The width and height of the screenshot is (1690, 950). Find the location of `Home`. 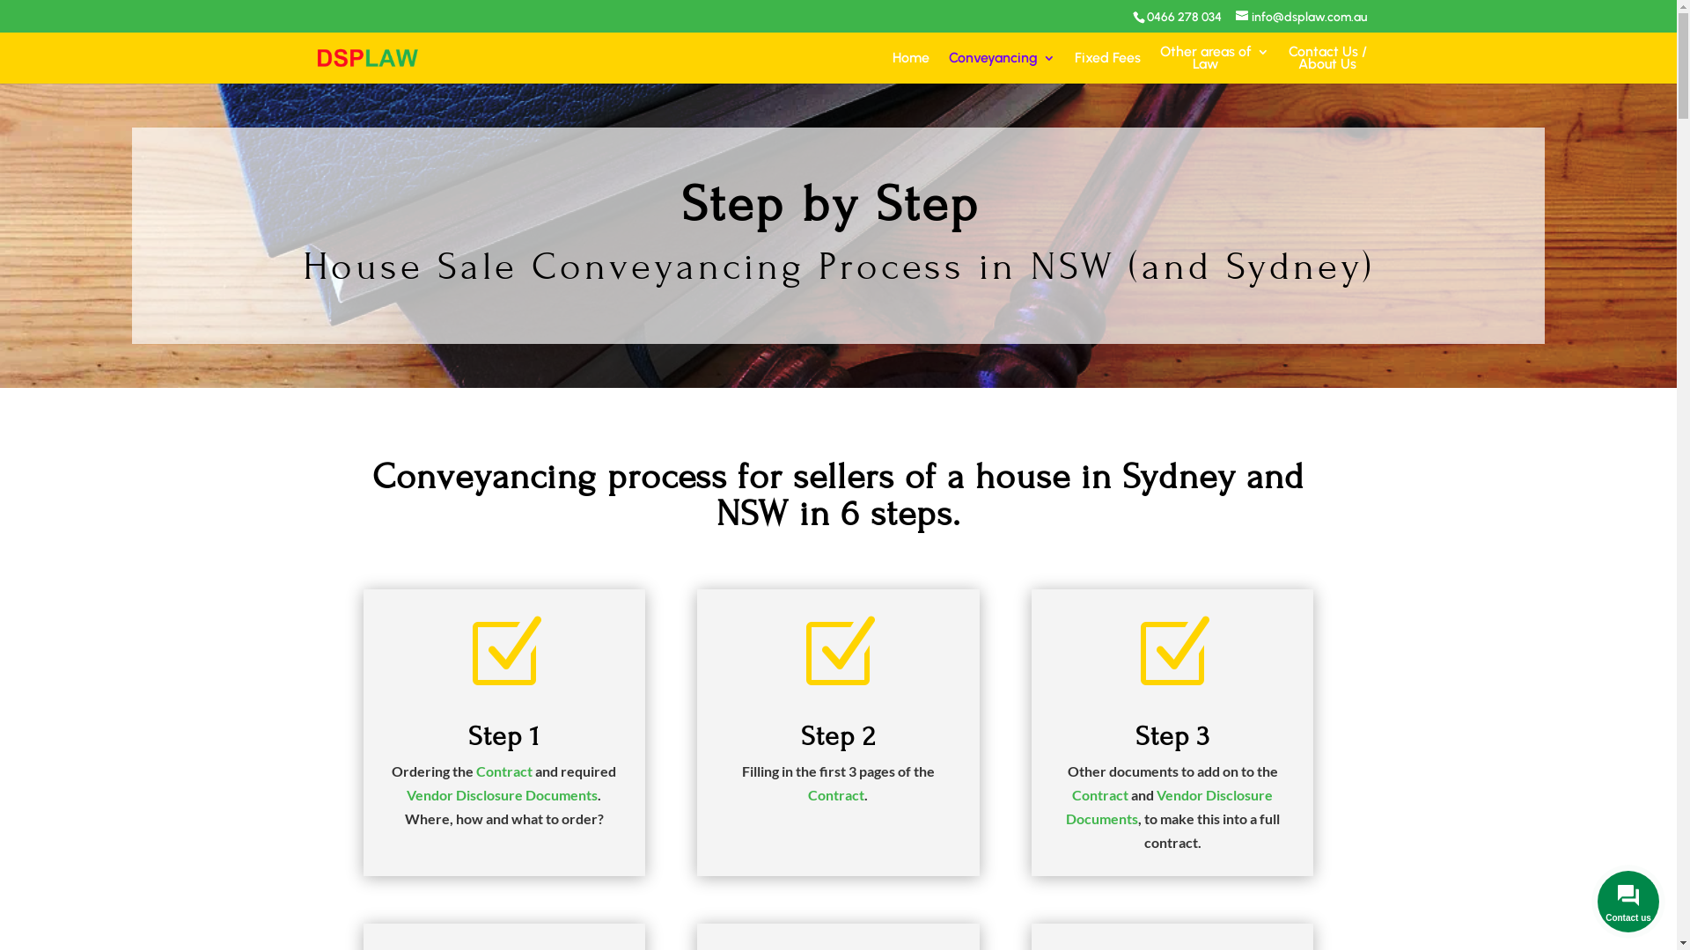

Home is located at coordinates (910, 65).